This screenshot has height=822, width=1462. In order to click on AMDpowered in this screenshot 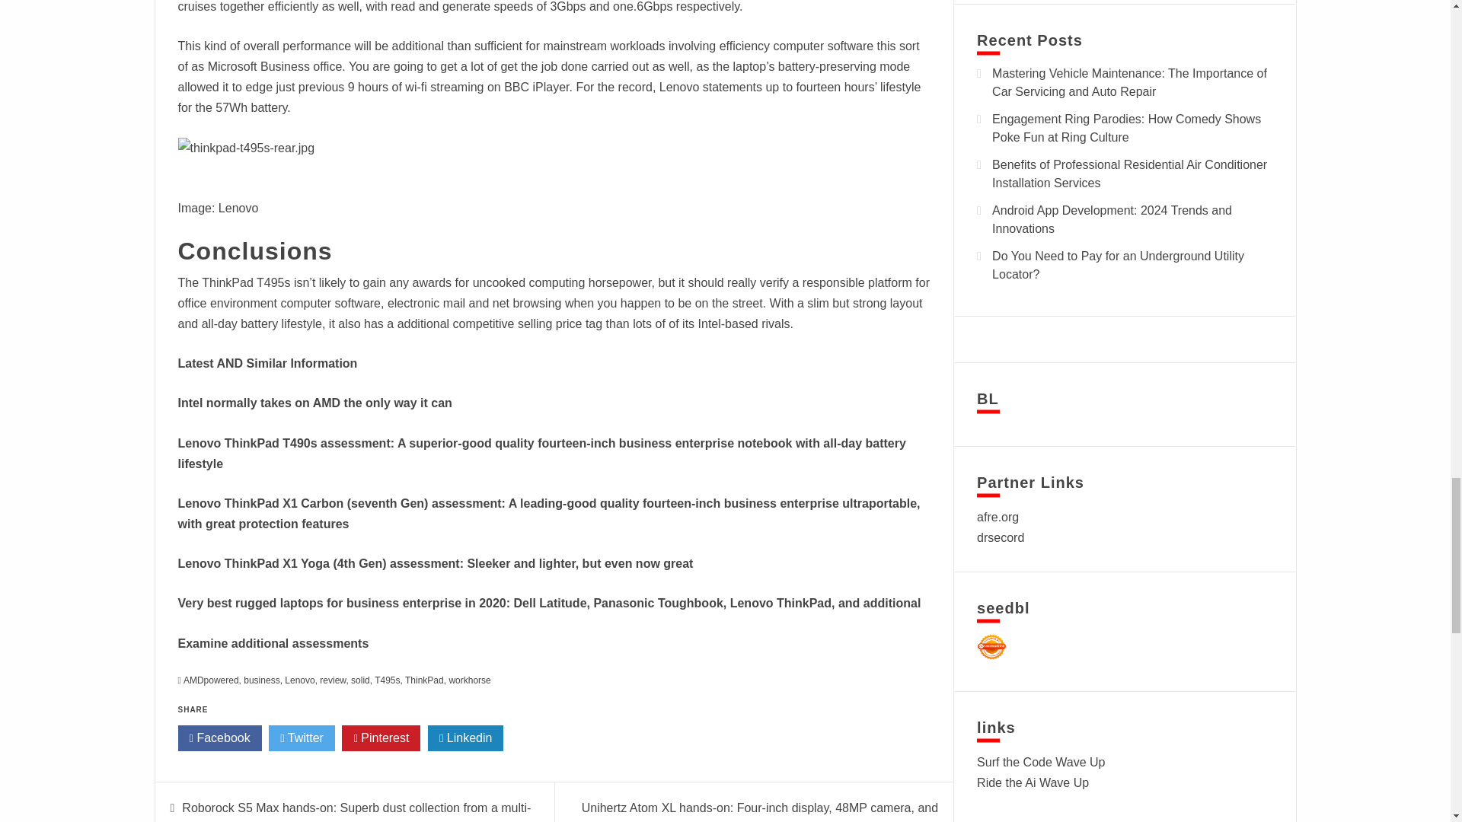, I will do `click(212, 680)`.